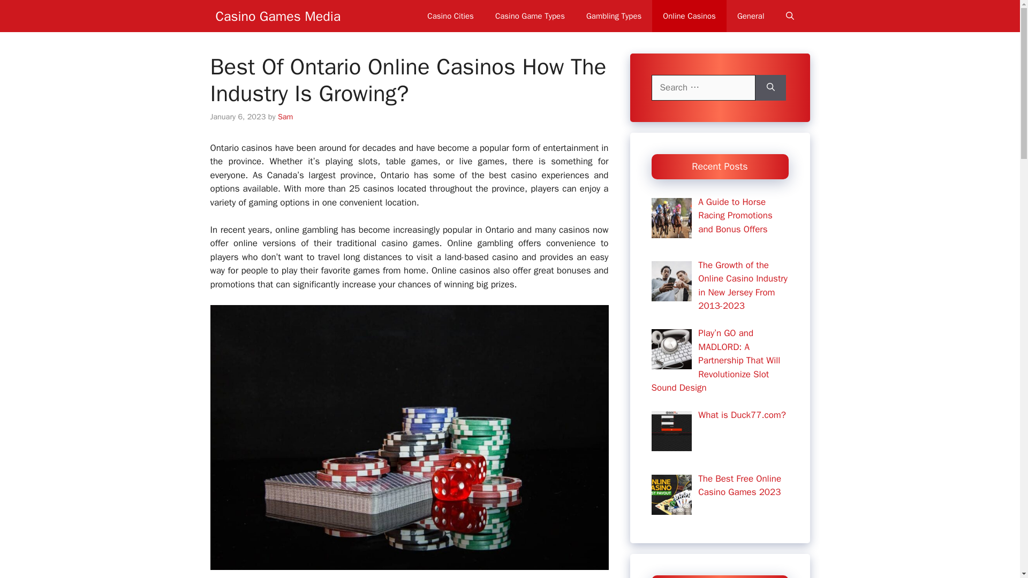 The image size is (1028, 578). What do you see at coordinates (751, 16) in the screenshot?
I see `General` at bounding box center [751, 16].